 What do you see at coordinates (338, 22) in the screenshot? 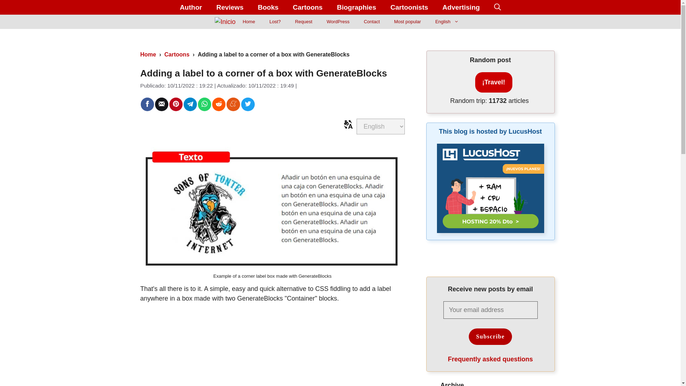
I see `WordPress` at bounding box center [338, 22].